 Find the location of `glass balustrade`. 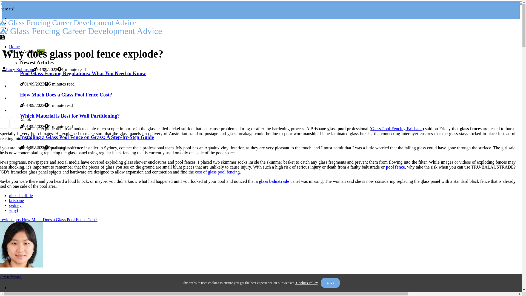

glass balustrade is located at coordinates (274, 181).